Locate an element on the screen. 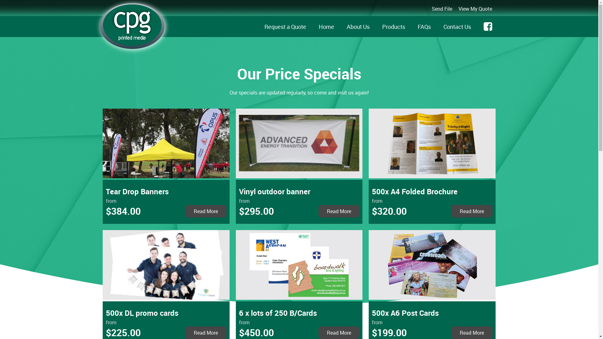 The width and height of the screenshot is (603, 339). About Us is located at coordinates (358, 26).